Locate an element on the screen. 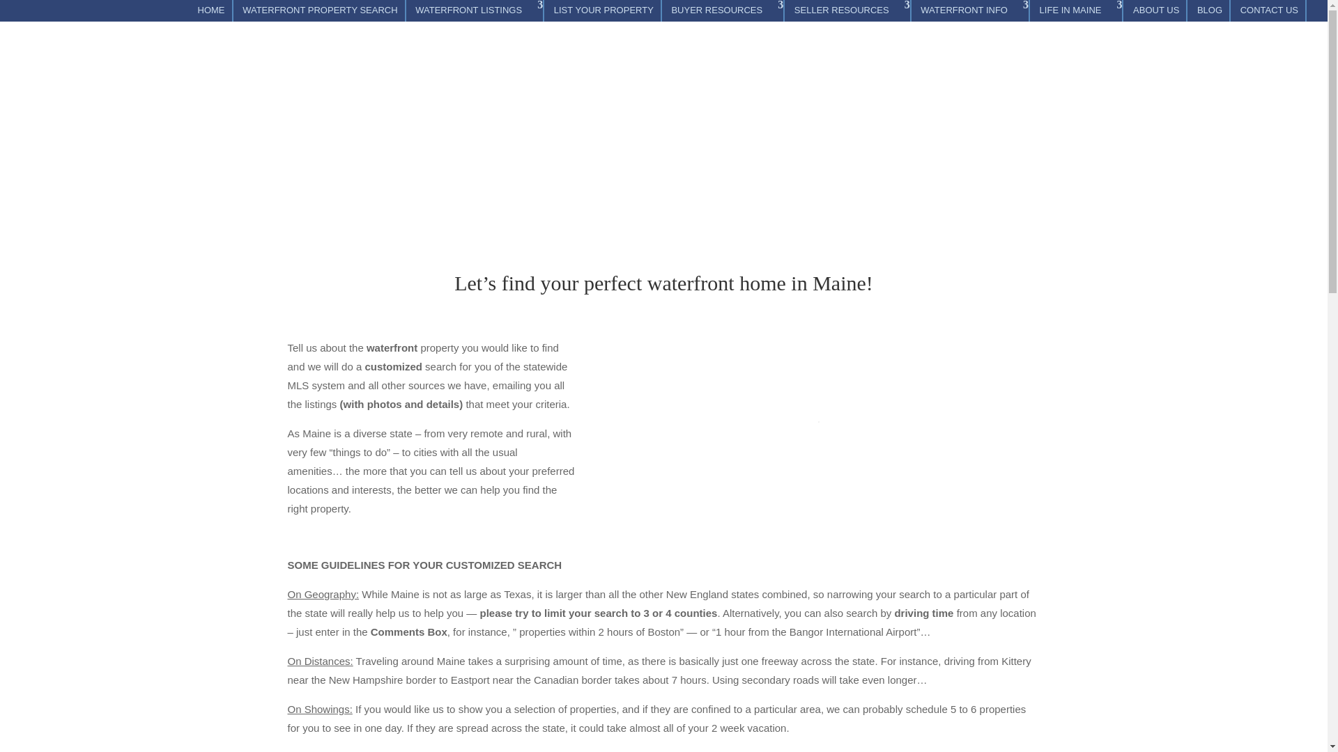 This screenshot has width=1338, height=752. BLOG is located at coordinates (1210, 13).